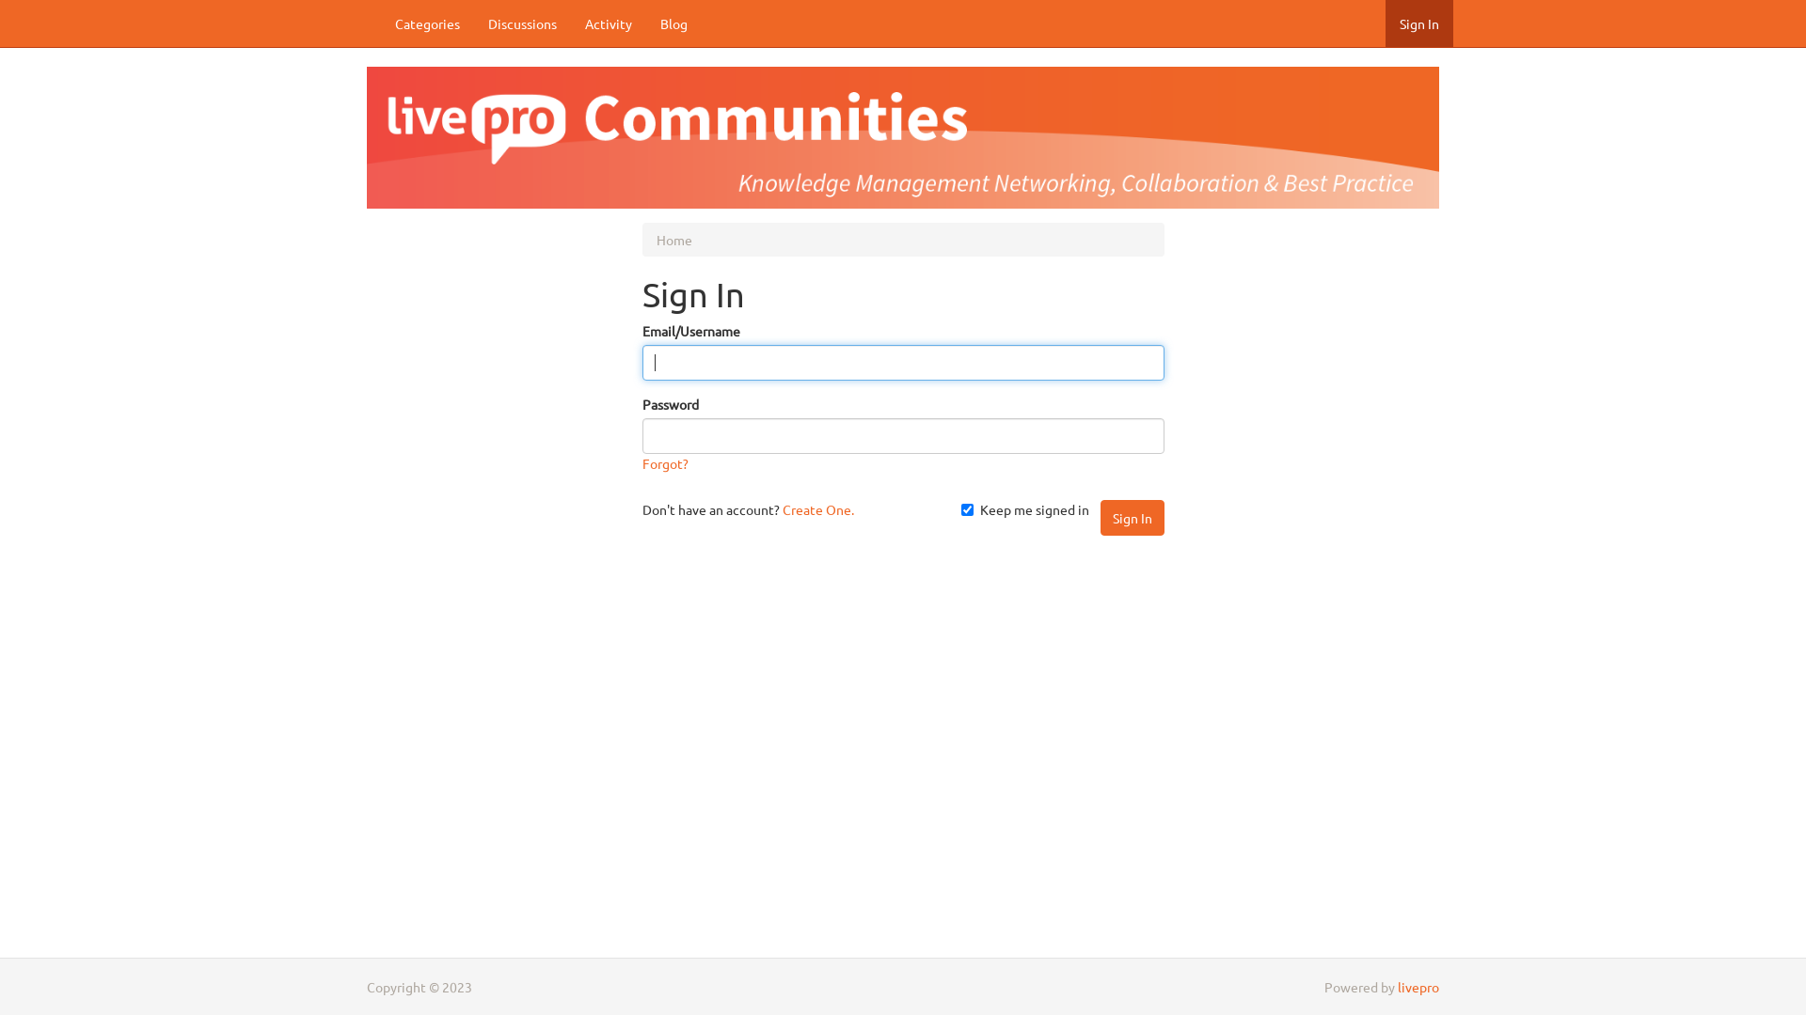 Image resolution: width=1806 pixels, height=1015 pixels. I want to click on Discussions, so click(523, 23).